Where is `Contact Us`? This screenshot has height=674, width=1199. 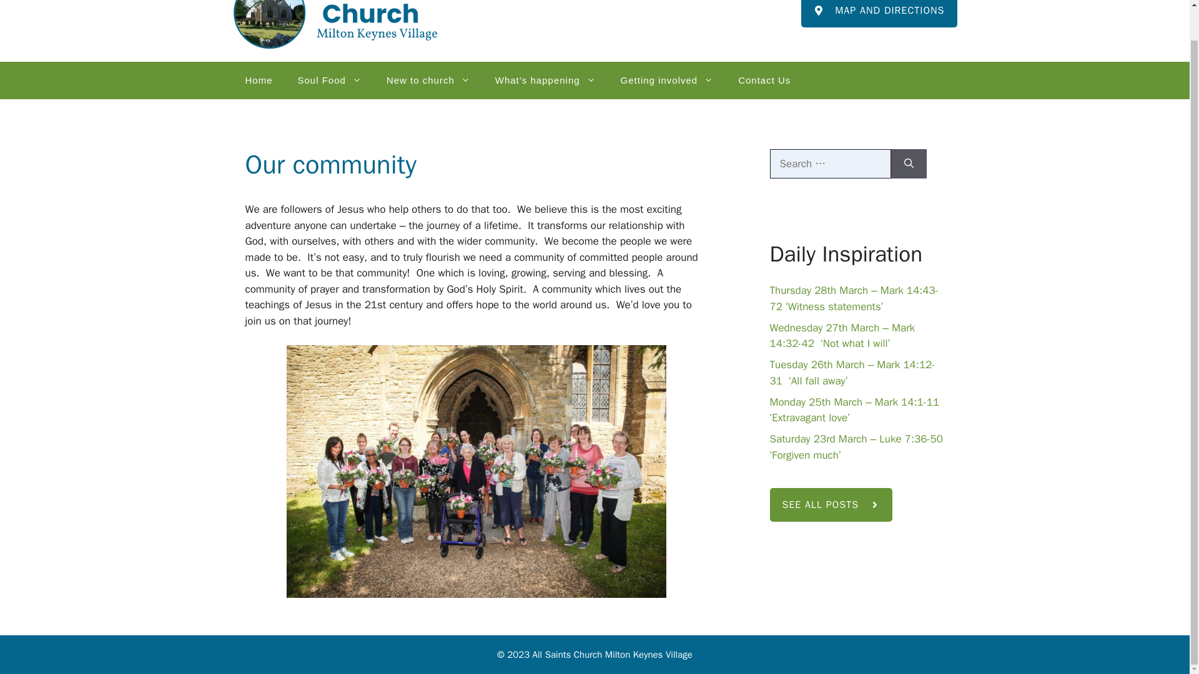
Contact Us is located at coordinates (764, 80).